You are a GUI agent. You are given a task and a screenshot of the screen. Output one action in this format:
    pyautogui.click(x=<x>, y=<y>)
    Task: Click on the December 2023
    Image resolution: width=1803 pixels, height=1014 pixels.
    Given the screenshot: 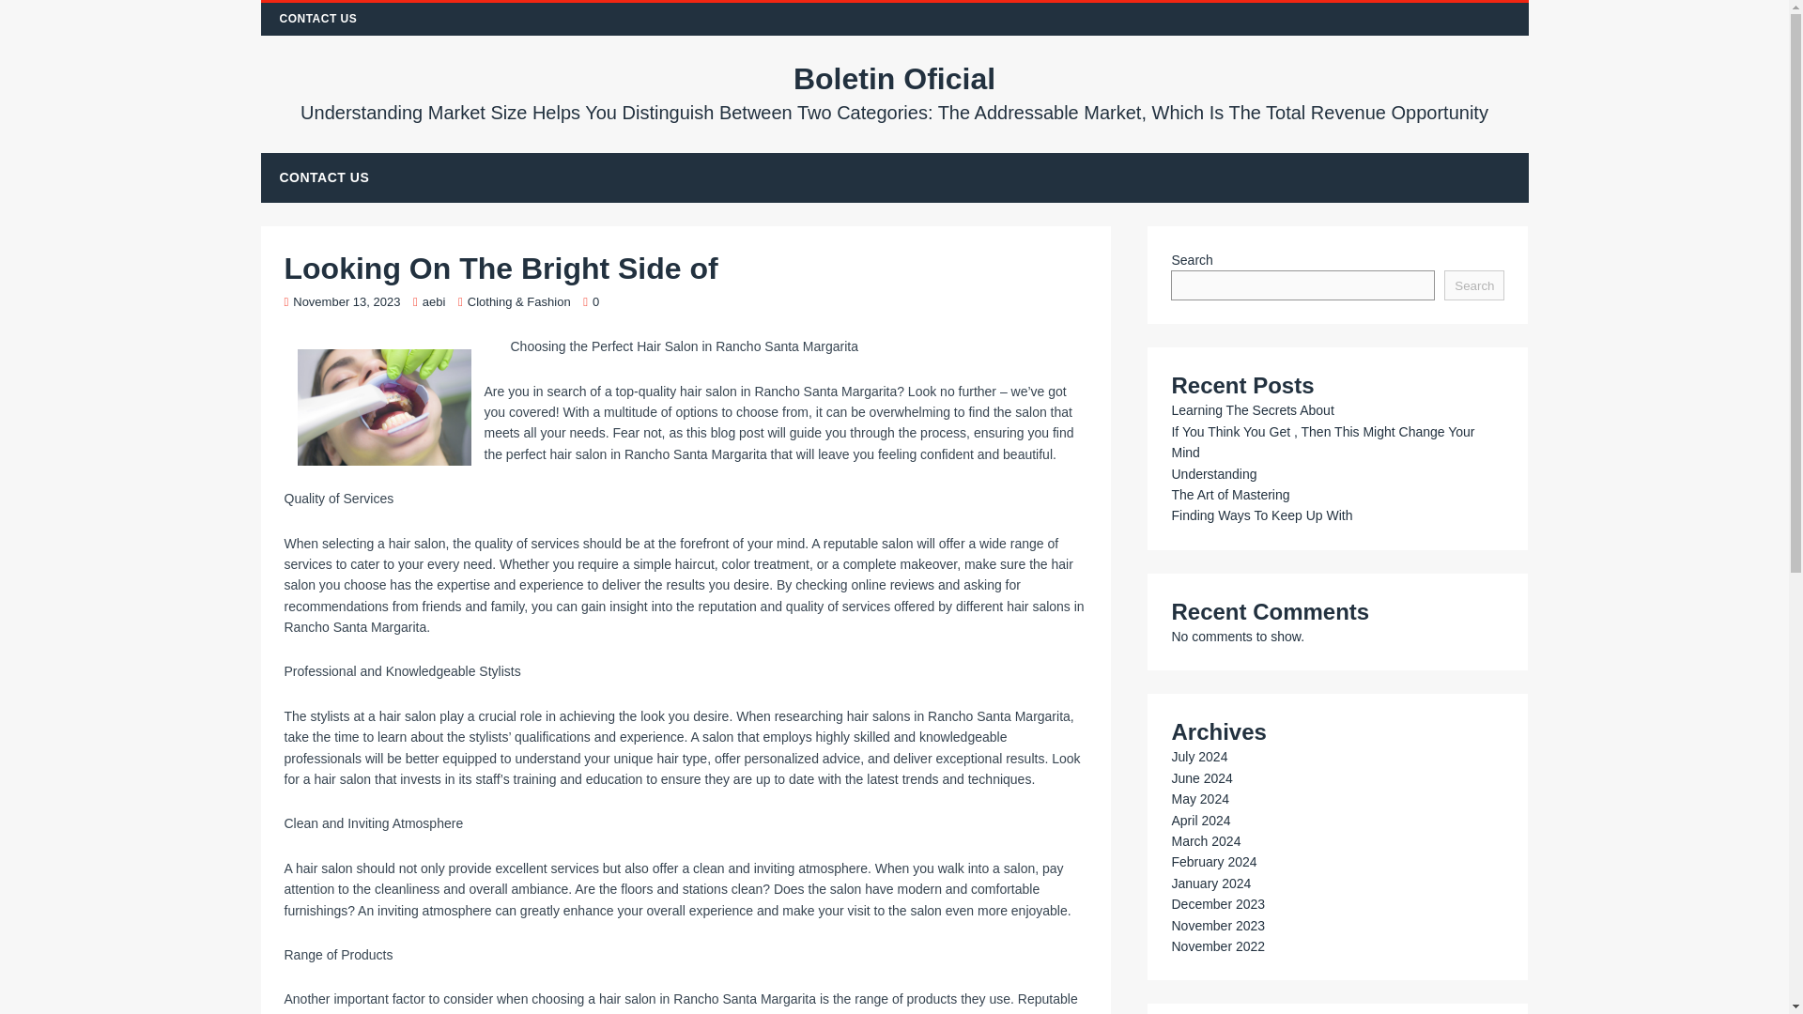 What is the action you would take?
    pyautogui.click(x=1217, y=903)
    